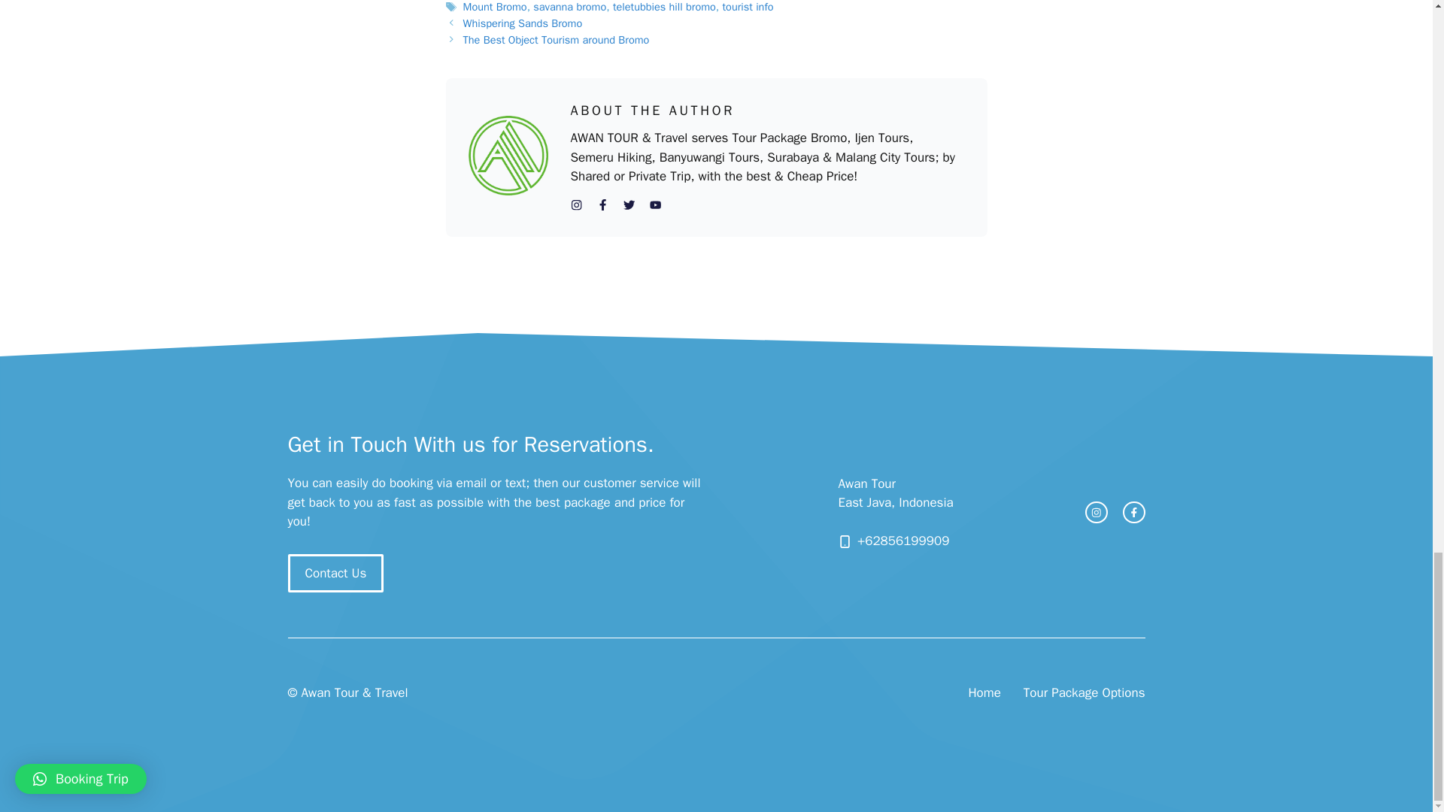 Image resolution: width=1444 pixels, height=812 pixels. I want to click on Tour Package Options, so click(1085, 693).